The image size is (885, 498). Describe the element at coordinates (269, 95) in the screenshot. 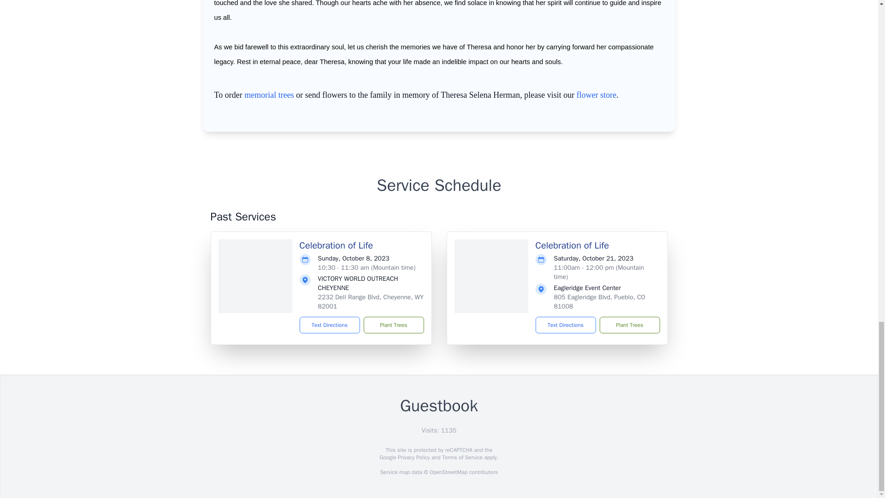

I see `memorial trees` at that location.